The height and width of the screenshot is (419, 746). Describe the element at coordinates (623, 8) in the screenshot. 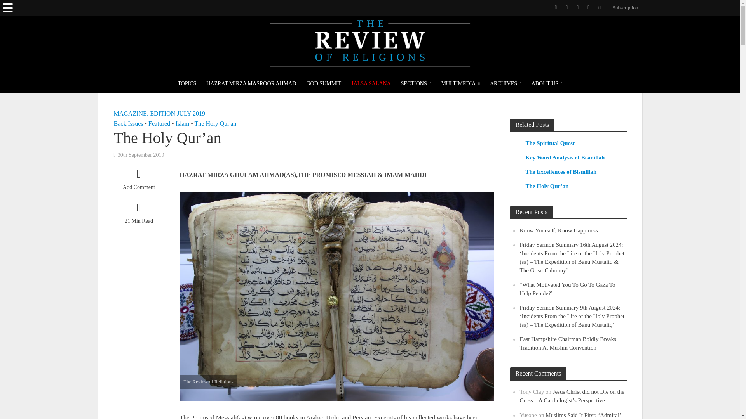

I see `Subscription` at that location.